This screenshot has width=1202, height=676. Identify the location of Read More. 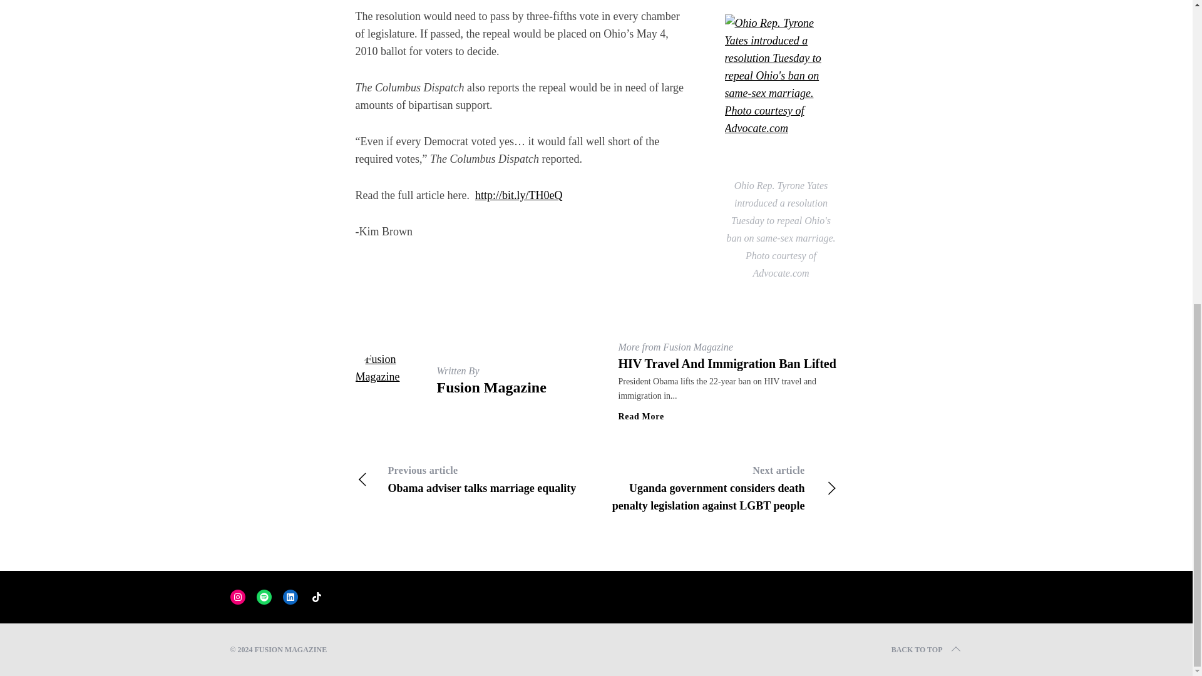
(641, 416).